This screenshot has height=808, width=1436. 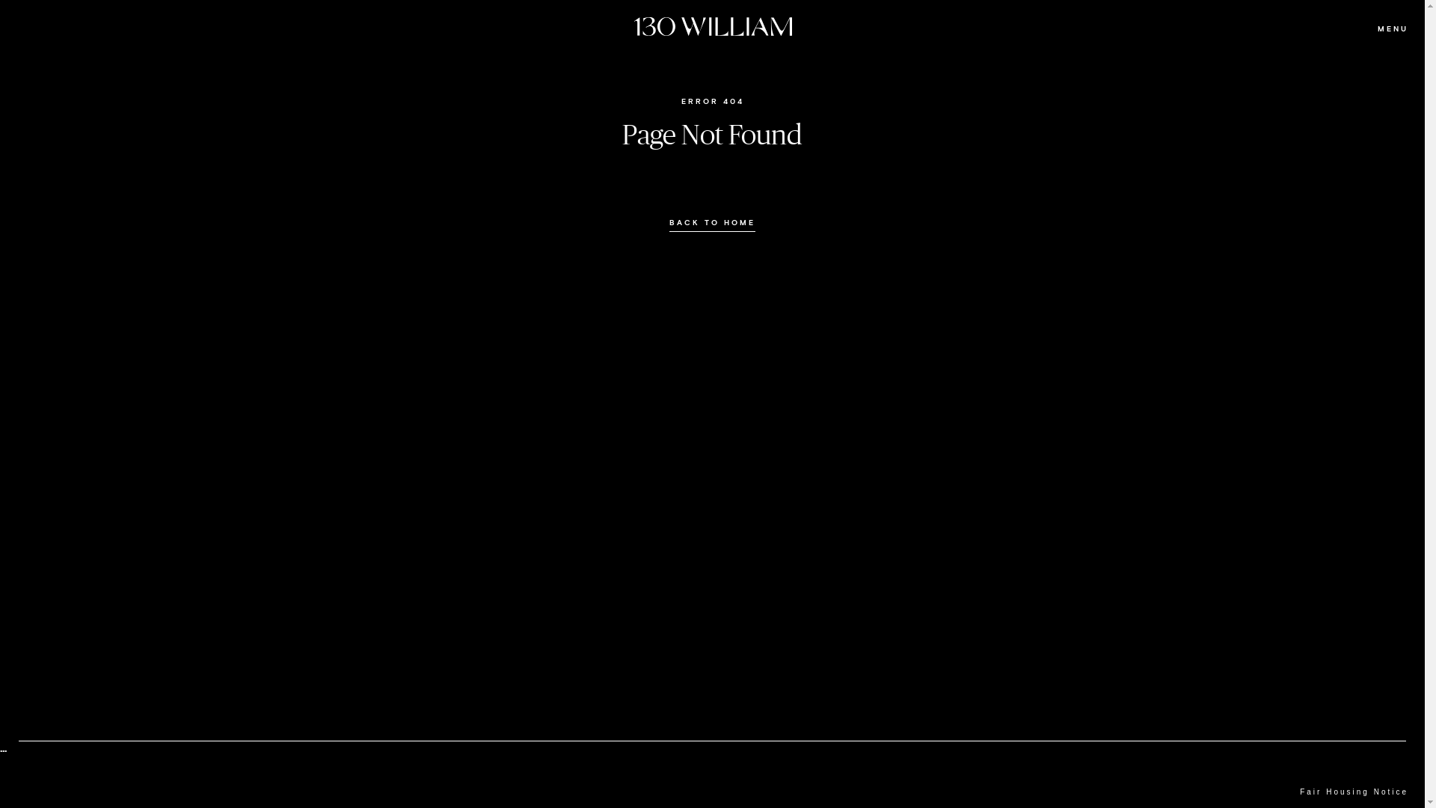 I want to click on BACK TO HOME, so click(x=712, y=223).